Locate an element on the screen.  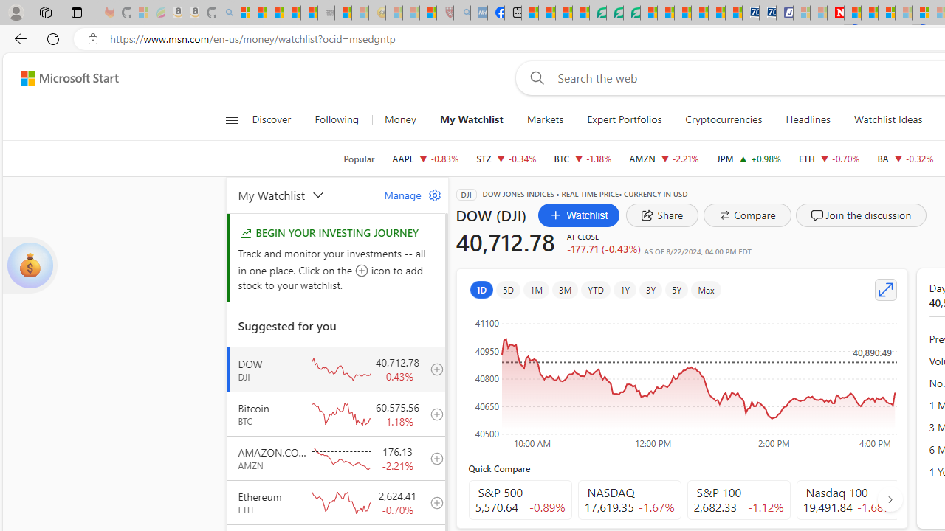
YTD is located at coordinates (595, 289).